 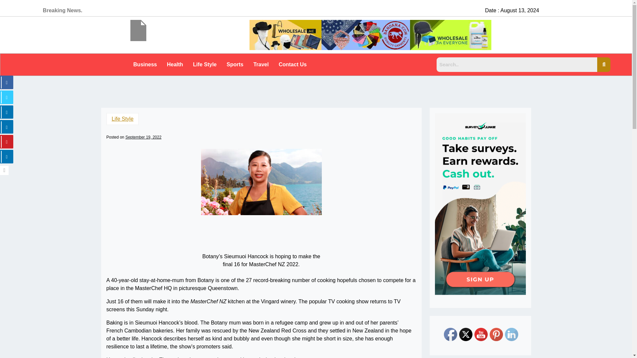 What do you see at coordinates (481, 334) in the screenshot?
I see `YouTube` at bounding box center [481, 334].